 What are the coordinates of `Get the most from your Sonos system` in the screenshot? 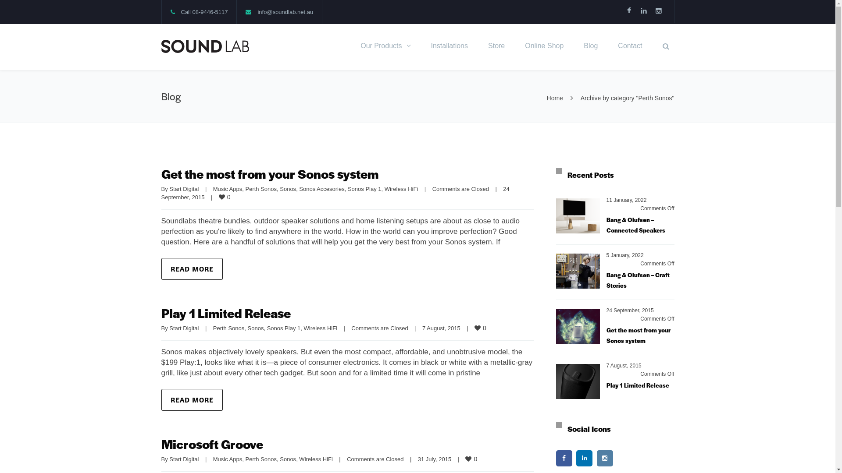 It's located at (638, 335).